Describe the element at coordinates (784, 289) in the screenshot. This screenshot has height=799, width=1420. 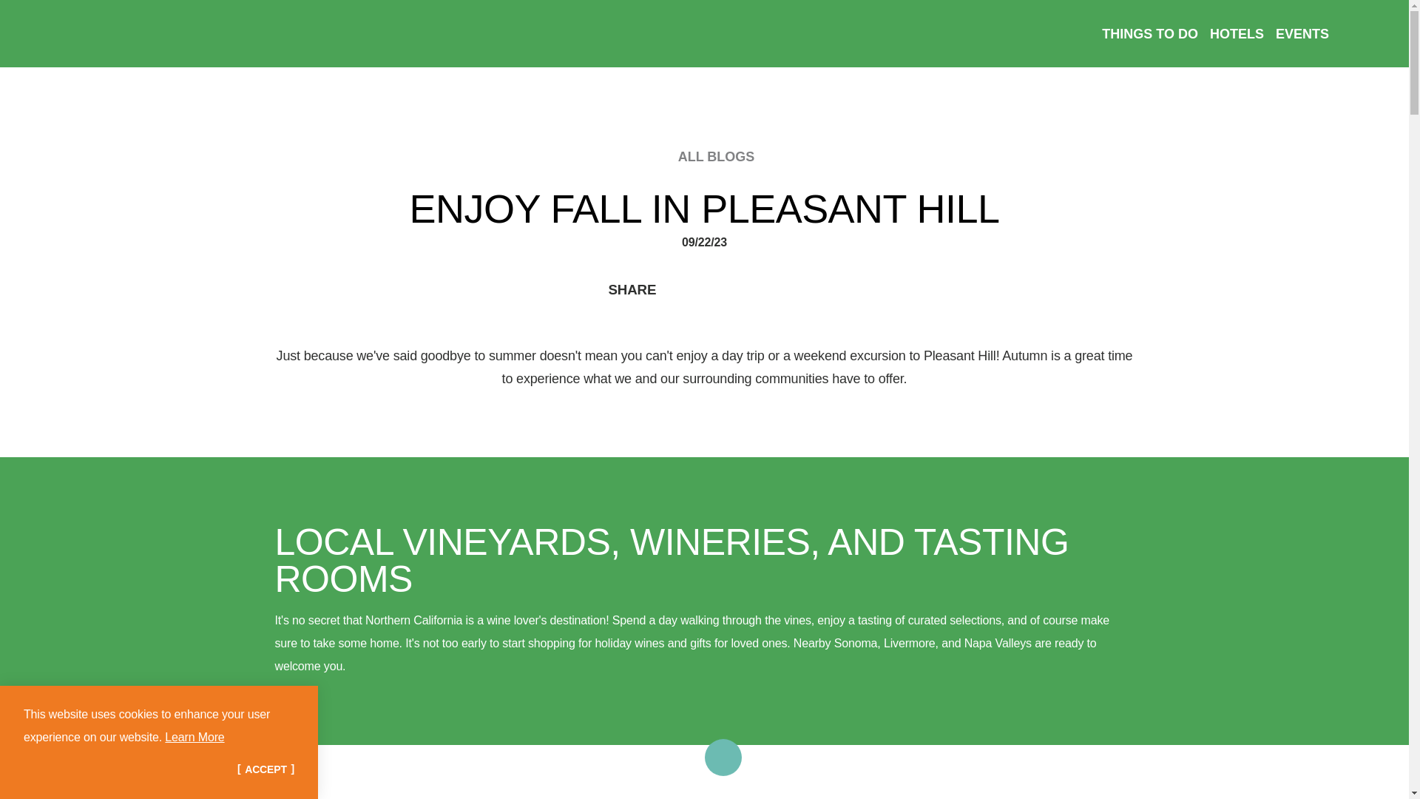
I see `Email this page` at that location.